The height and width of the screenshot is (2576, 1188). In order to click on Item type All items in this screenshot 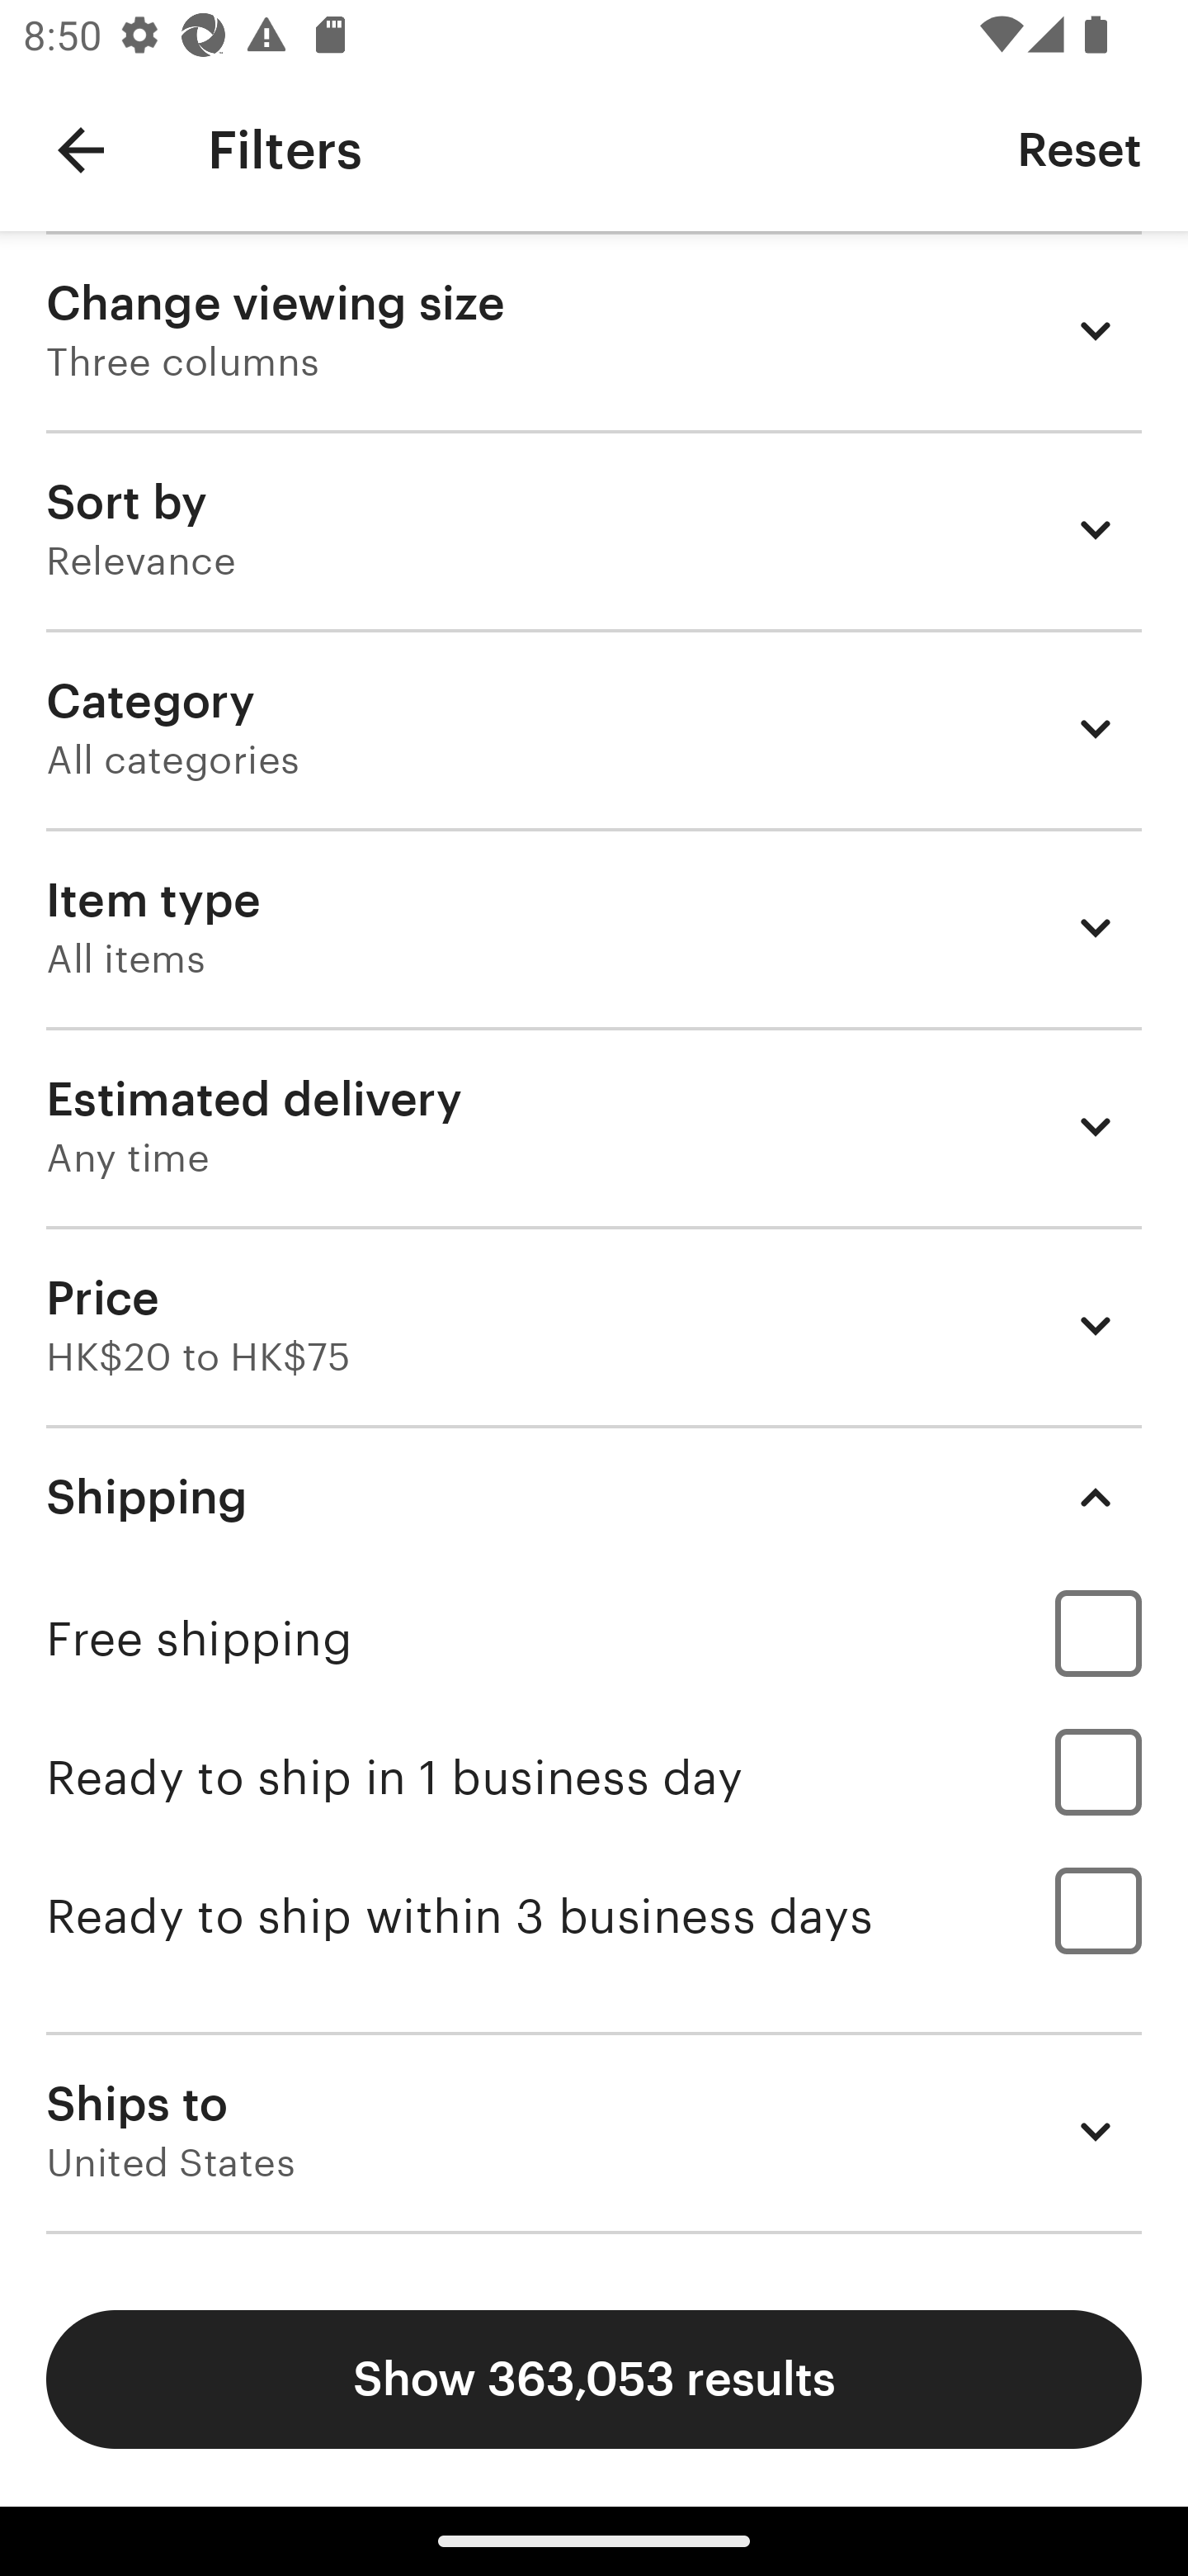, I will do `click(594, 926)`.